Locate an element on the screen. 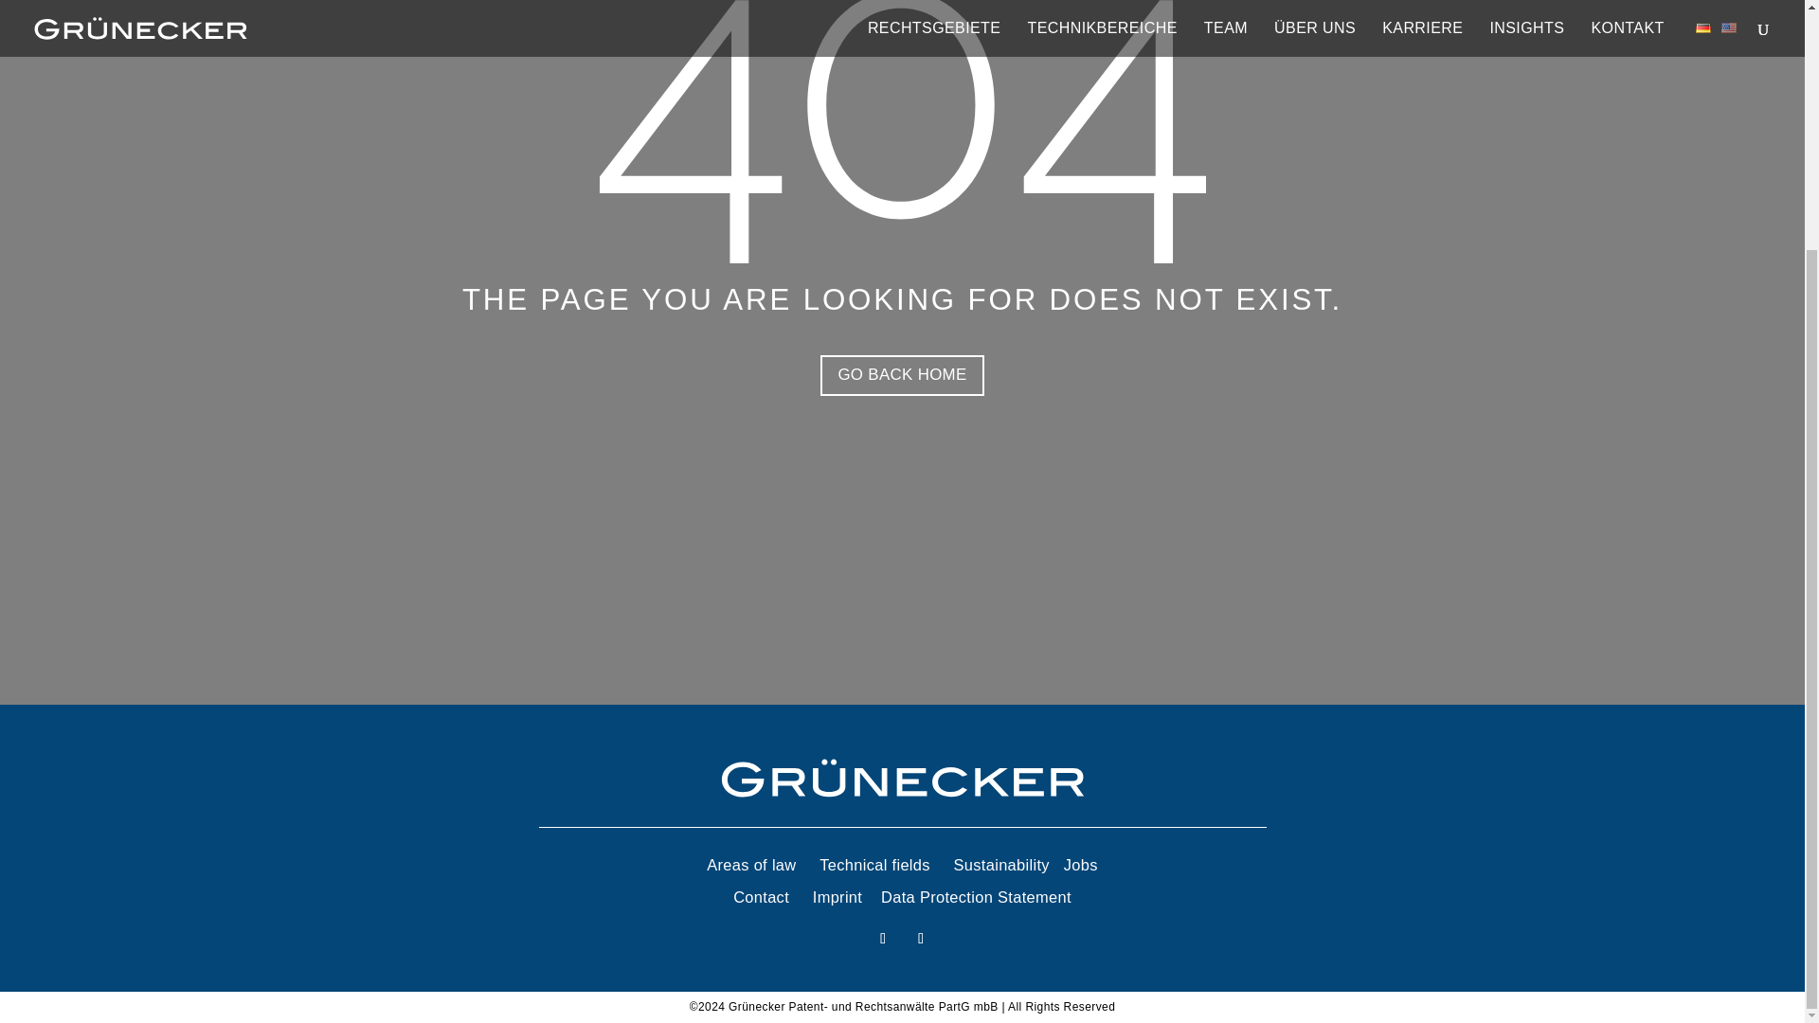 This screenshot has height=1023, width=1819. gruenecker-logo-white is located at coordinates (902, 779).